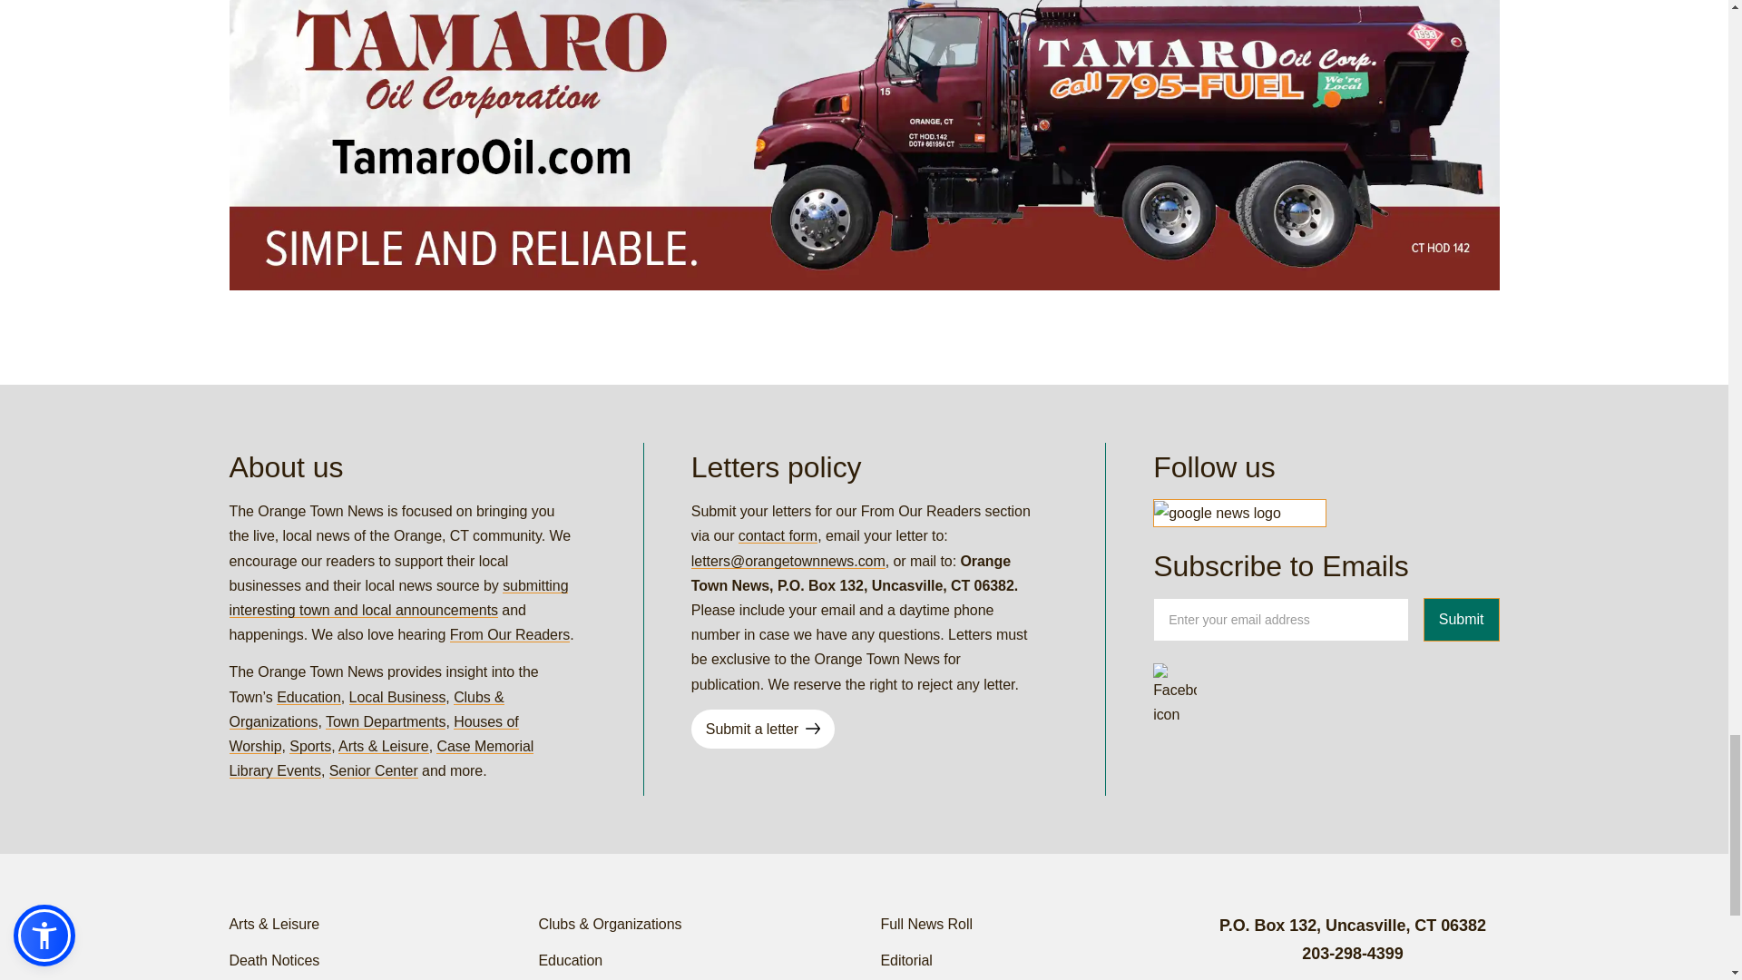  Describe the element at coordinates (1461, 619) in the screenshot. I see `Submit` at that location.